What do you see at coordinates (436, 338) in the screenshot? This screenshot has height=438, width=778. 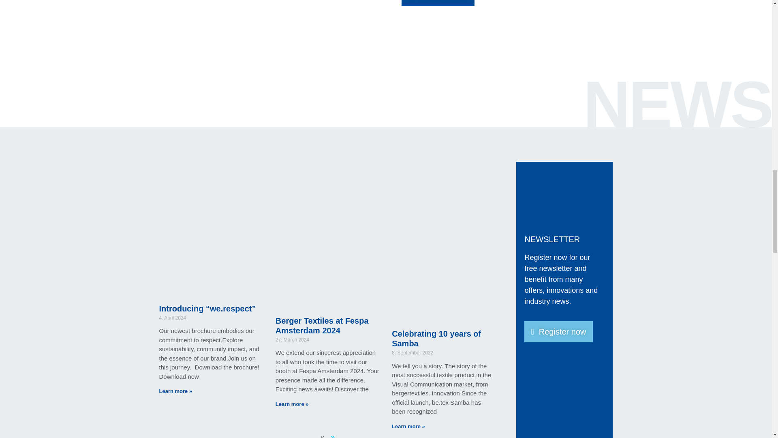 I see `Celebrating 10 years of Samba` at bounding box center [436, 338].